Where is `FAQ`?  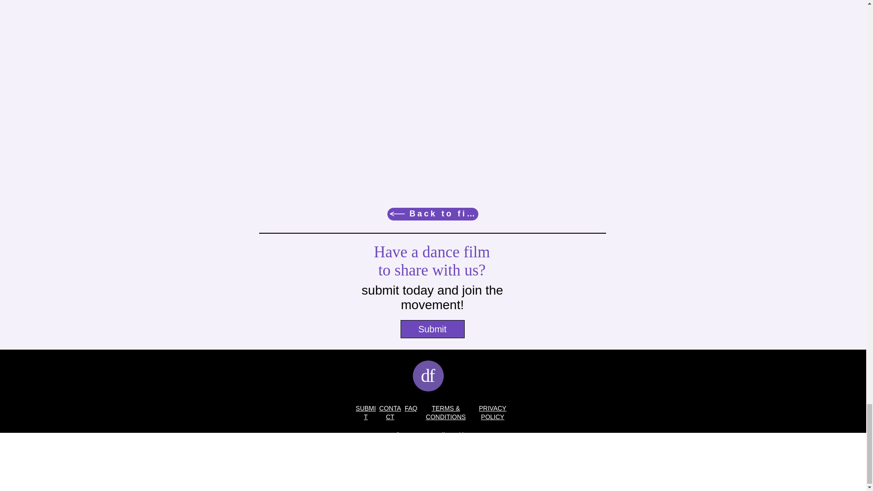
FAQ is located at coordinates (411, 408).